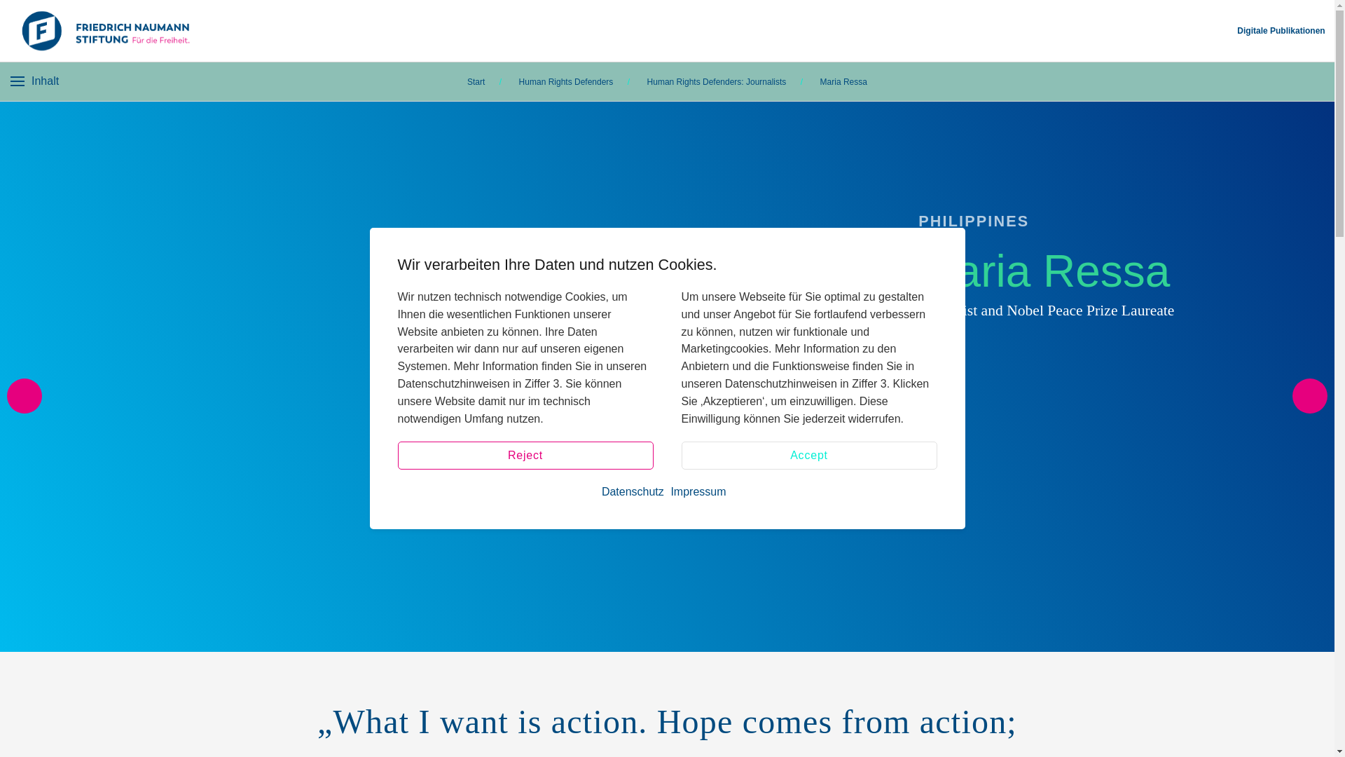 The height and width of the screenshot is (757, 1345). Describe the element at coordinates (566, 81) in the screenshot. I see `Human Rights Defenders` at that location.